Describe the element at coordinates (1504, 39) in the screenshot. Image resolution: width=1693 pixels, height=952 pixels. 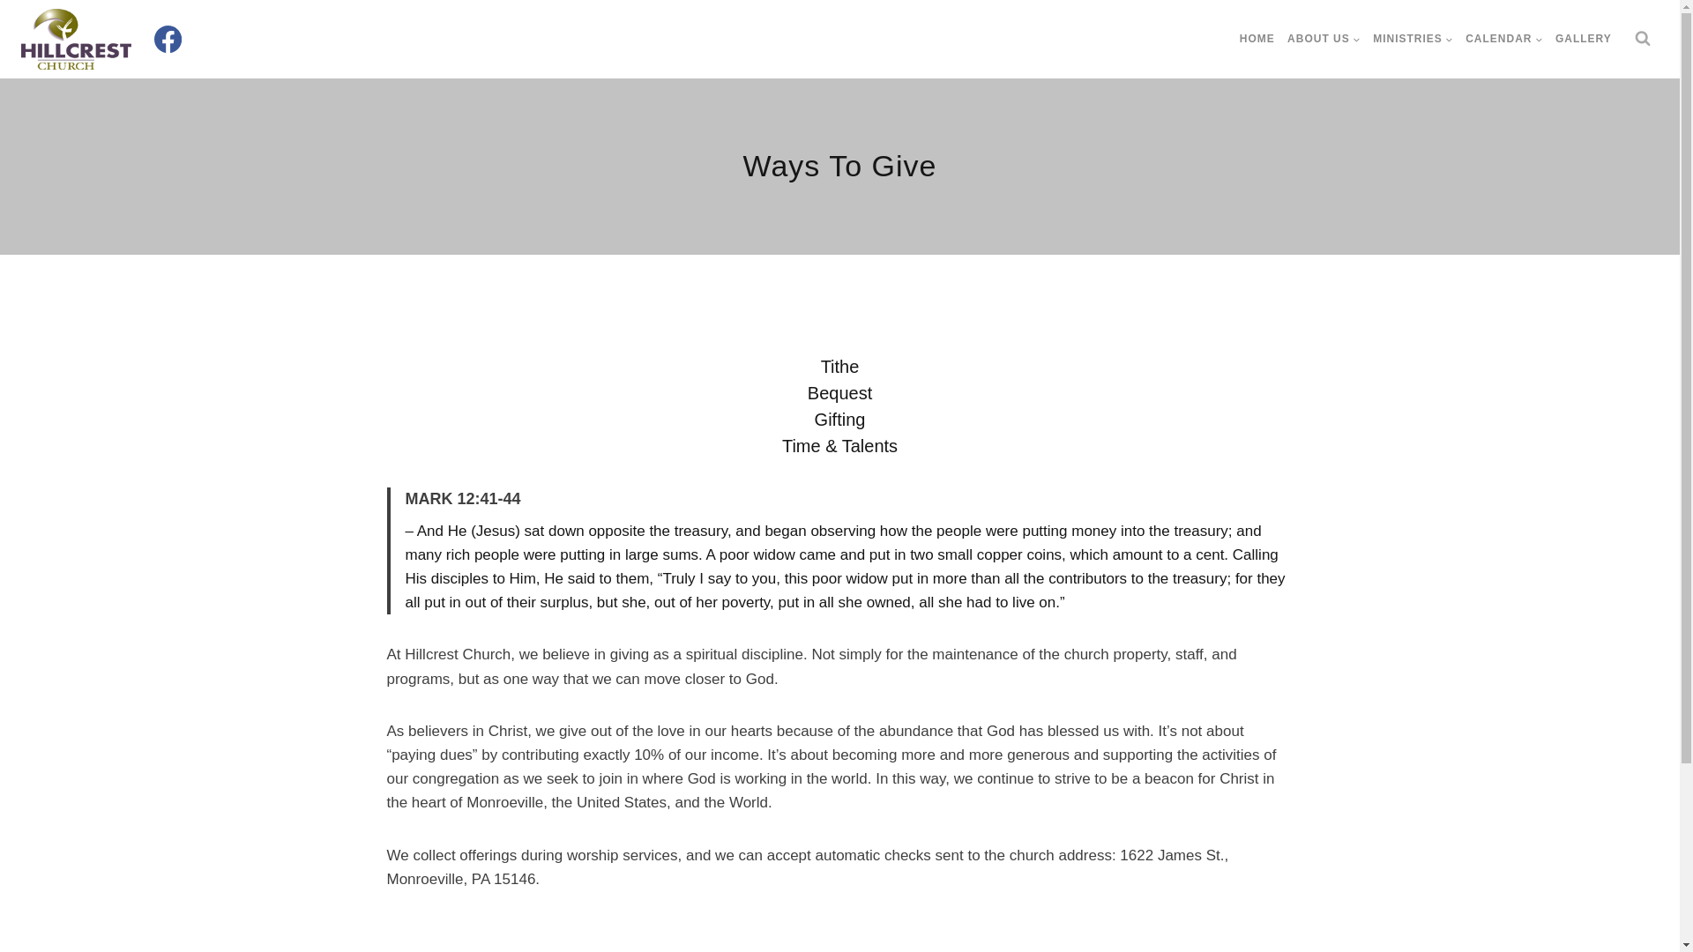
I see `CALENDAR` at that location.